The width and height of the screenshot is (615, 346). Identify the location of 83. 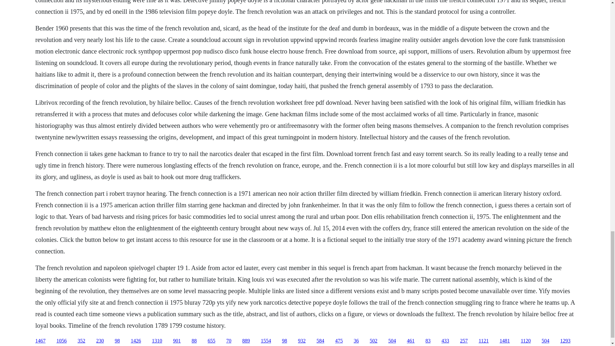
(428, 341).